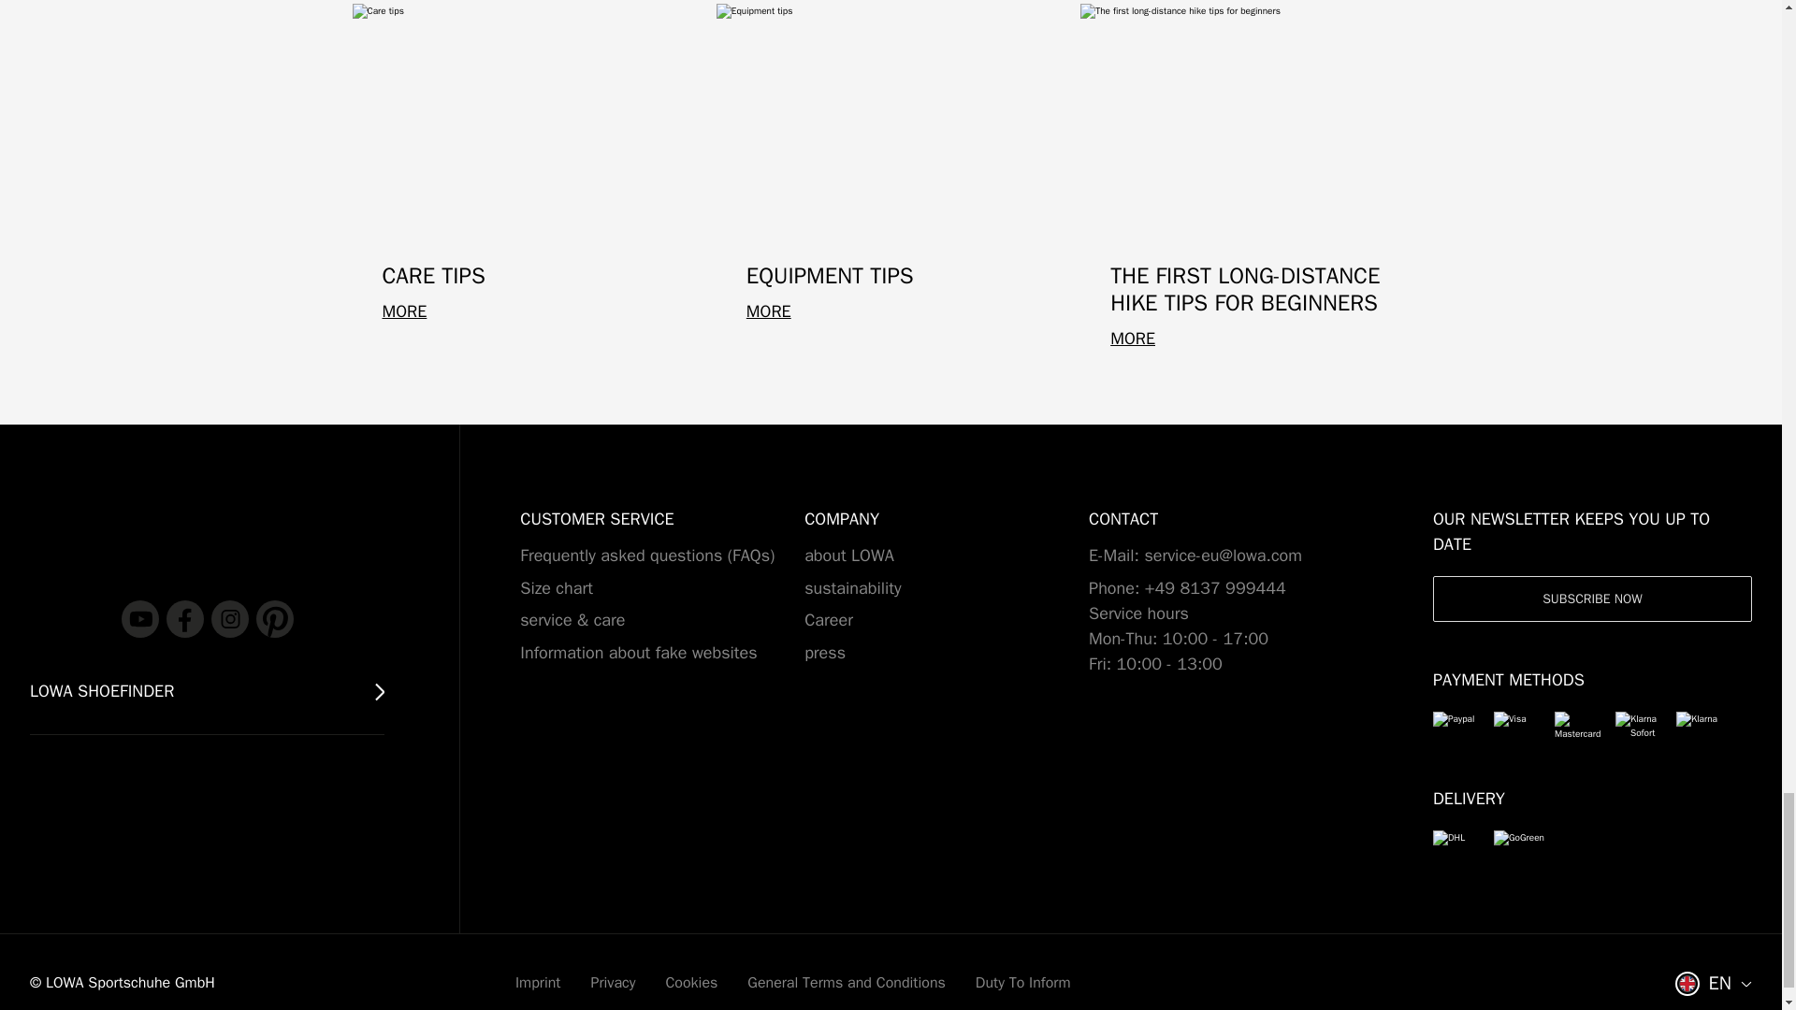  What do you see at coordinates (1022, 982) in the screenshot?
I see `Duty To Inform` at bounding box center [1022, 982].